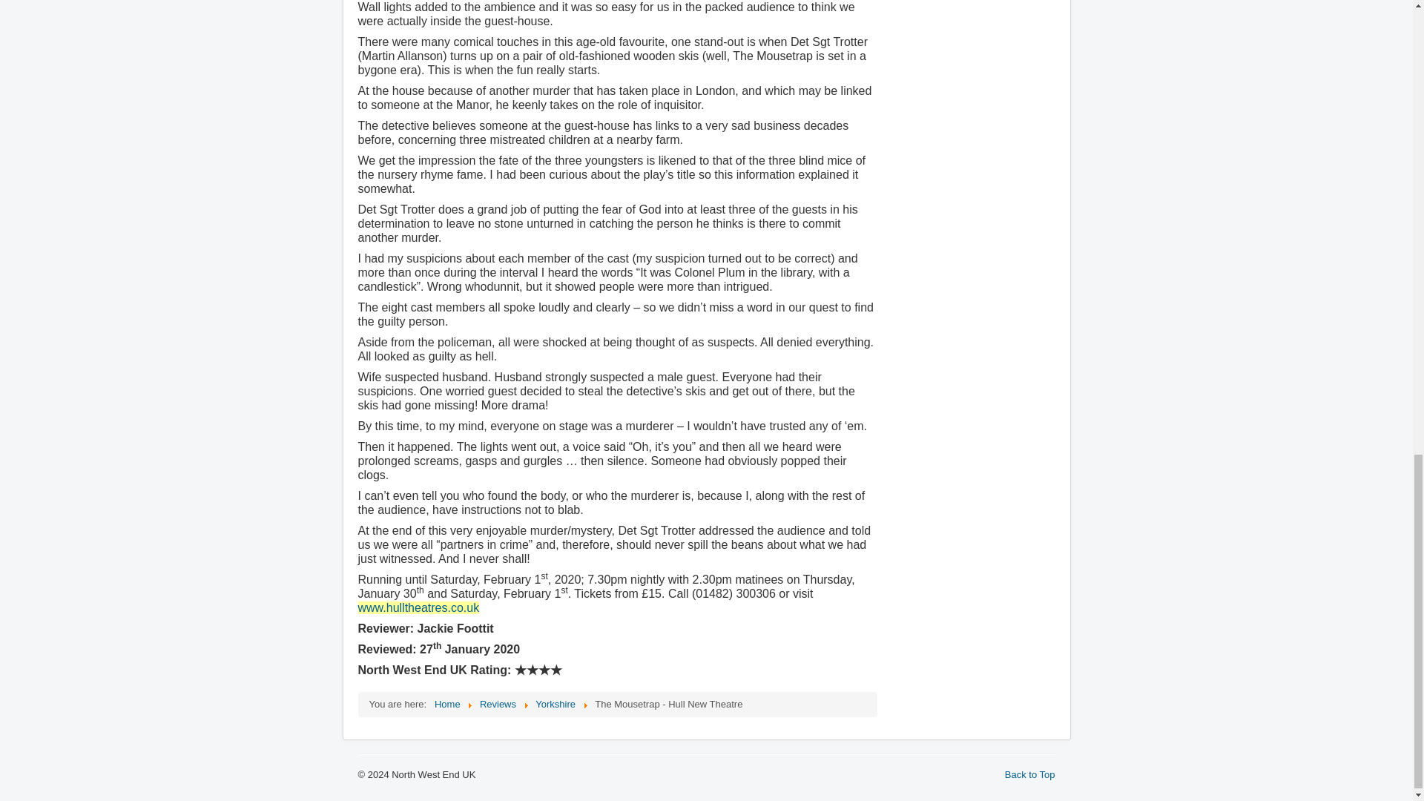 The image size is (1424, 801). What do you see at coordinates (555, 703) in the screenshot?
I see `Yorkshire` at bounding box center [555, 703].